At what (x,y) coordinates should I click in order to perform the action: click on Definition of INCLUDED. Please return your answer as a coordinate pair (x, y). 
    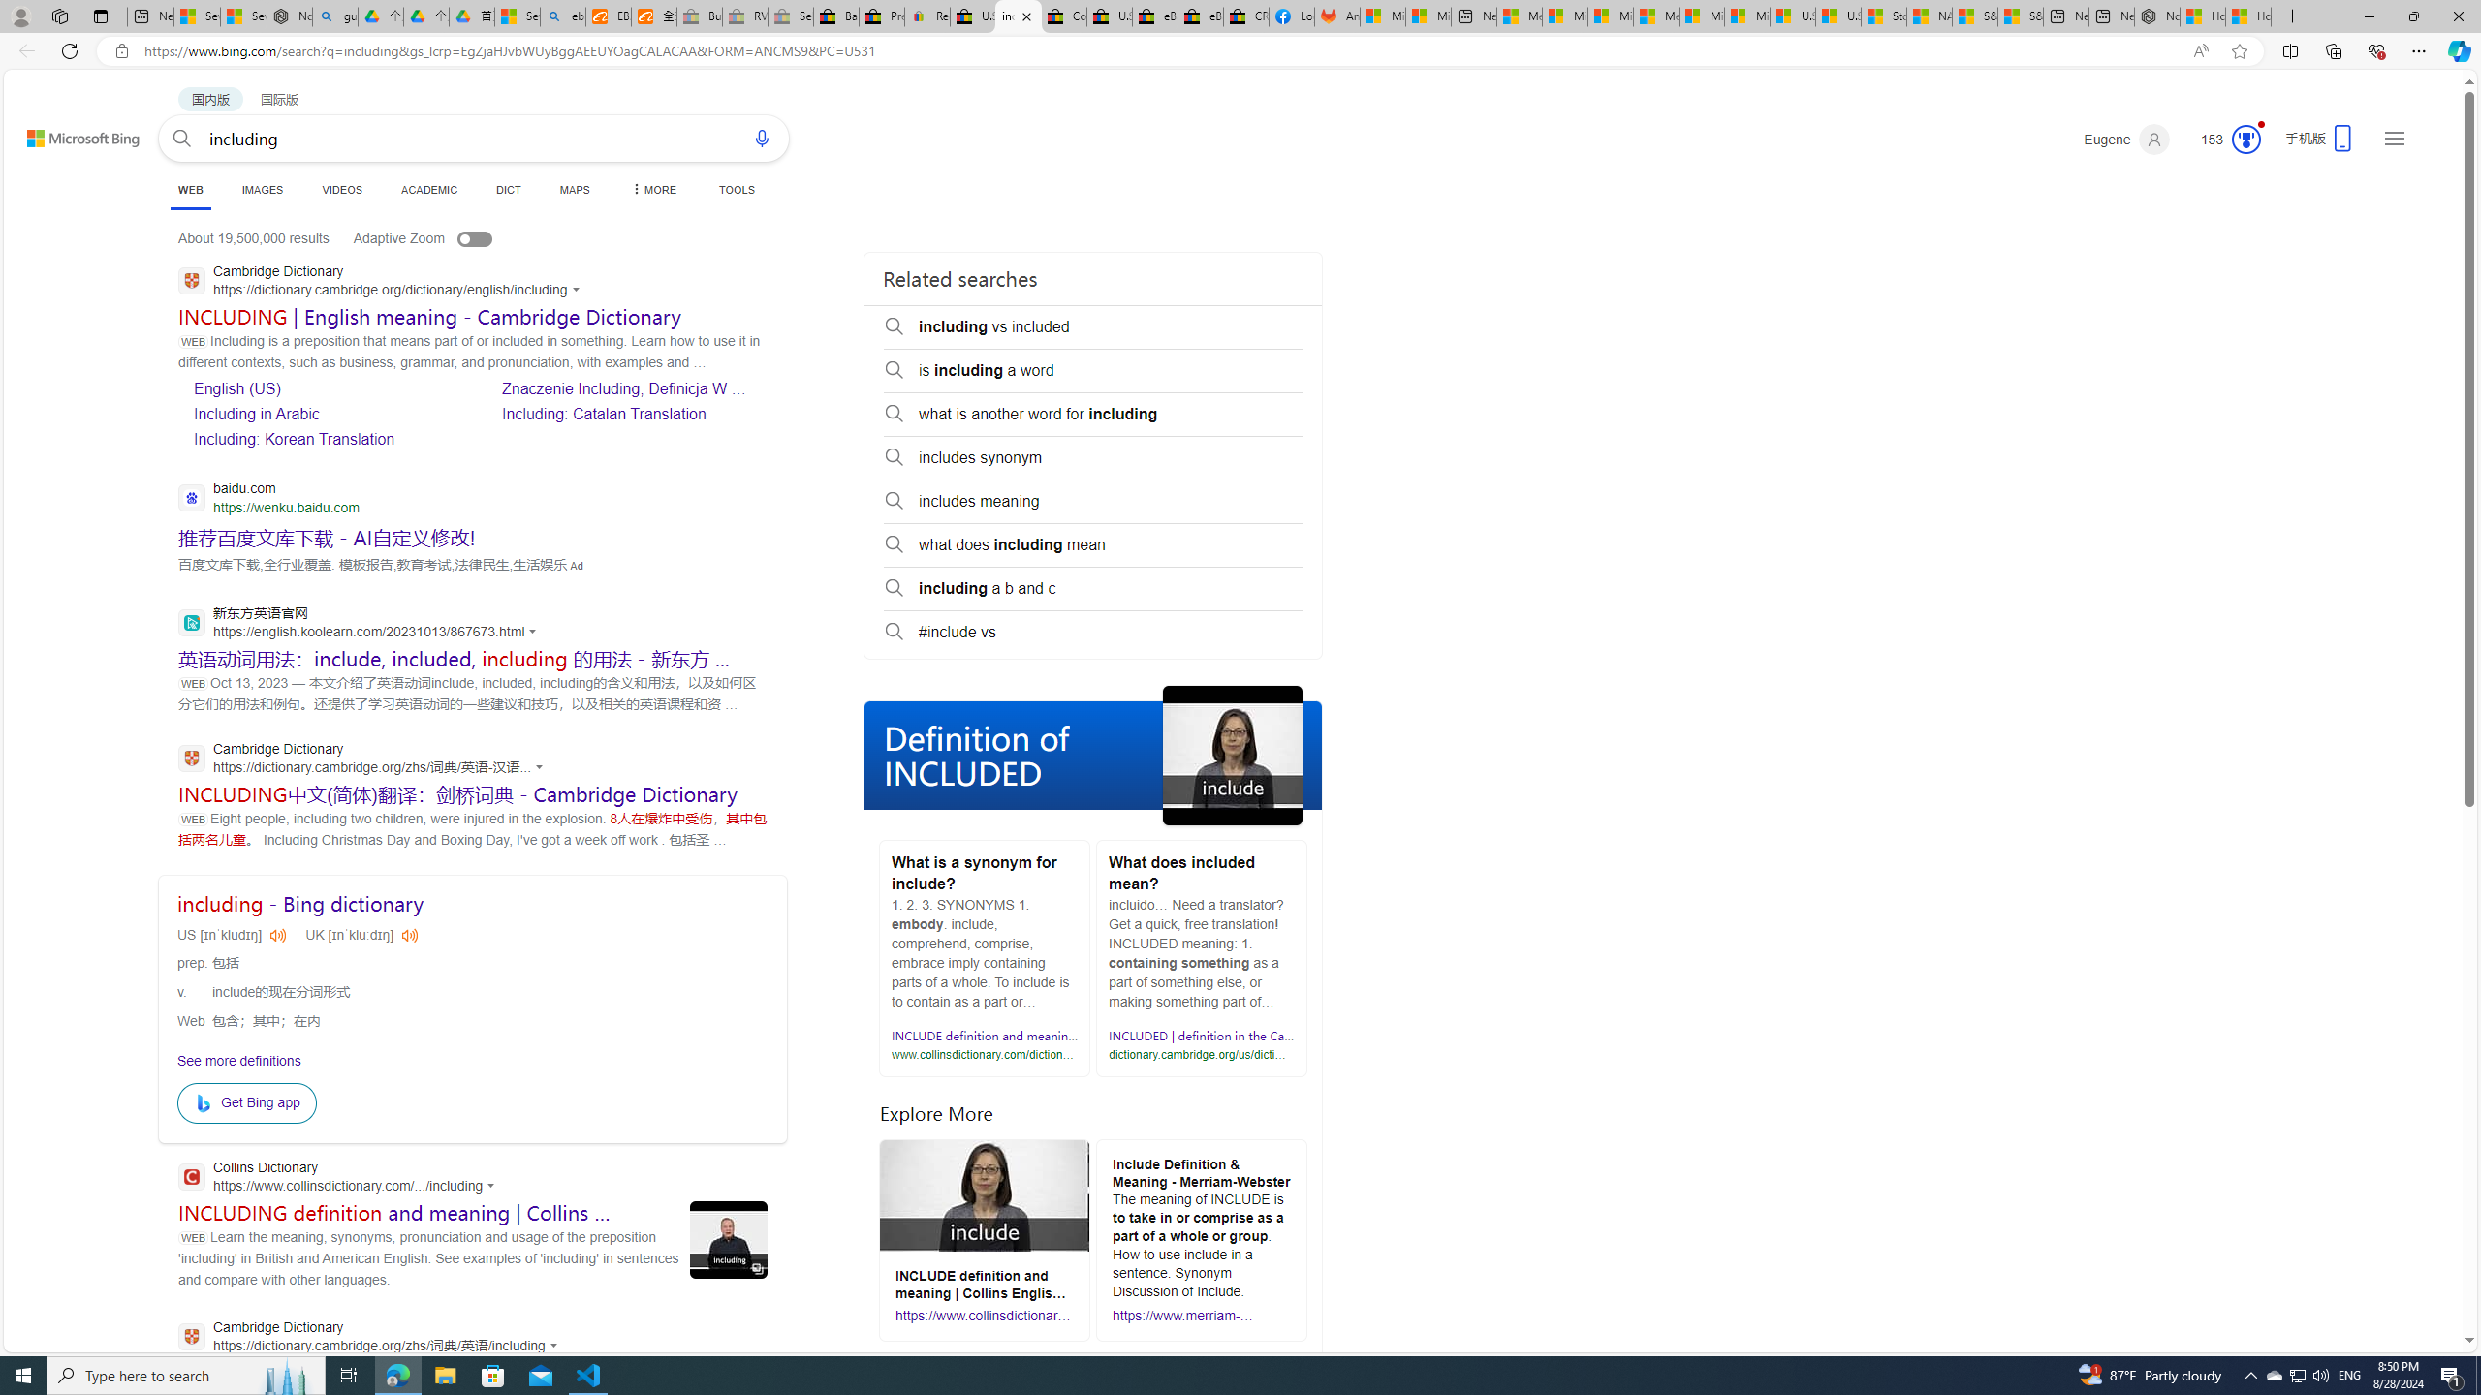
    Looking at the image, I should click on (1093, 756).